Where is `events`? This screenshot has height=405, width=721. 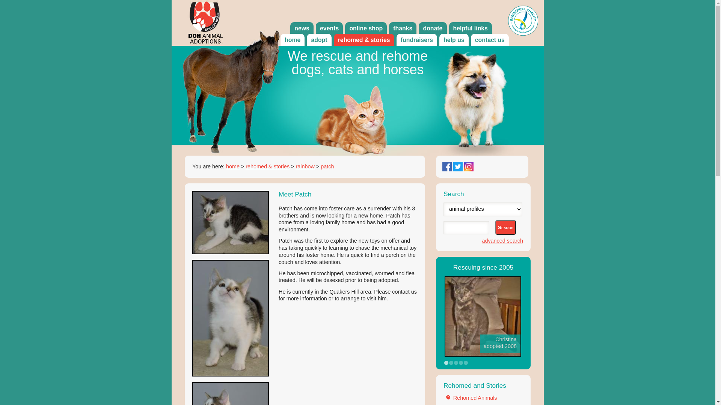
events is located at coordinates (329, 28).